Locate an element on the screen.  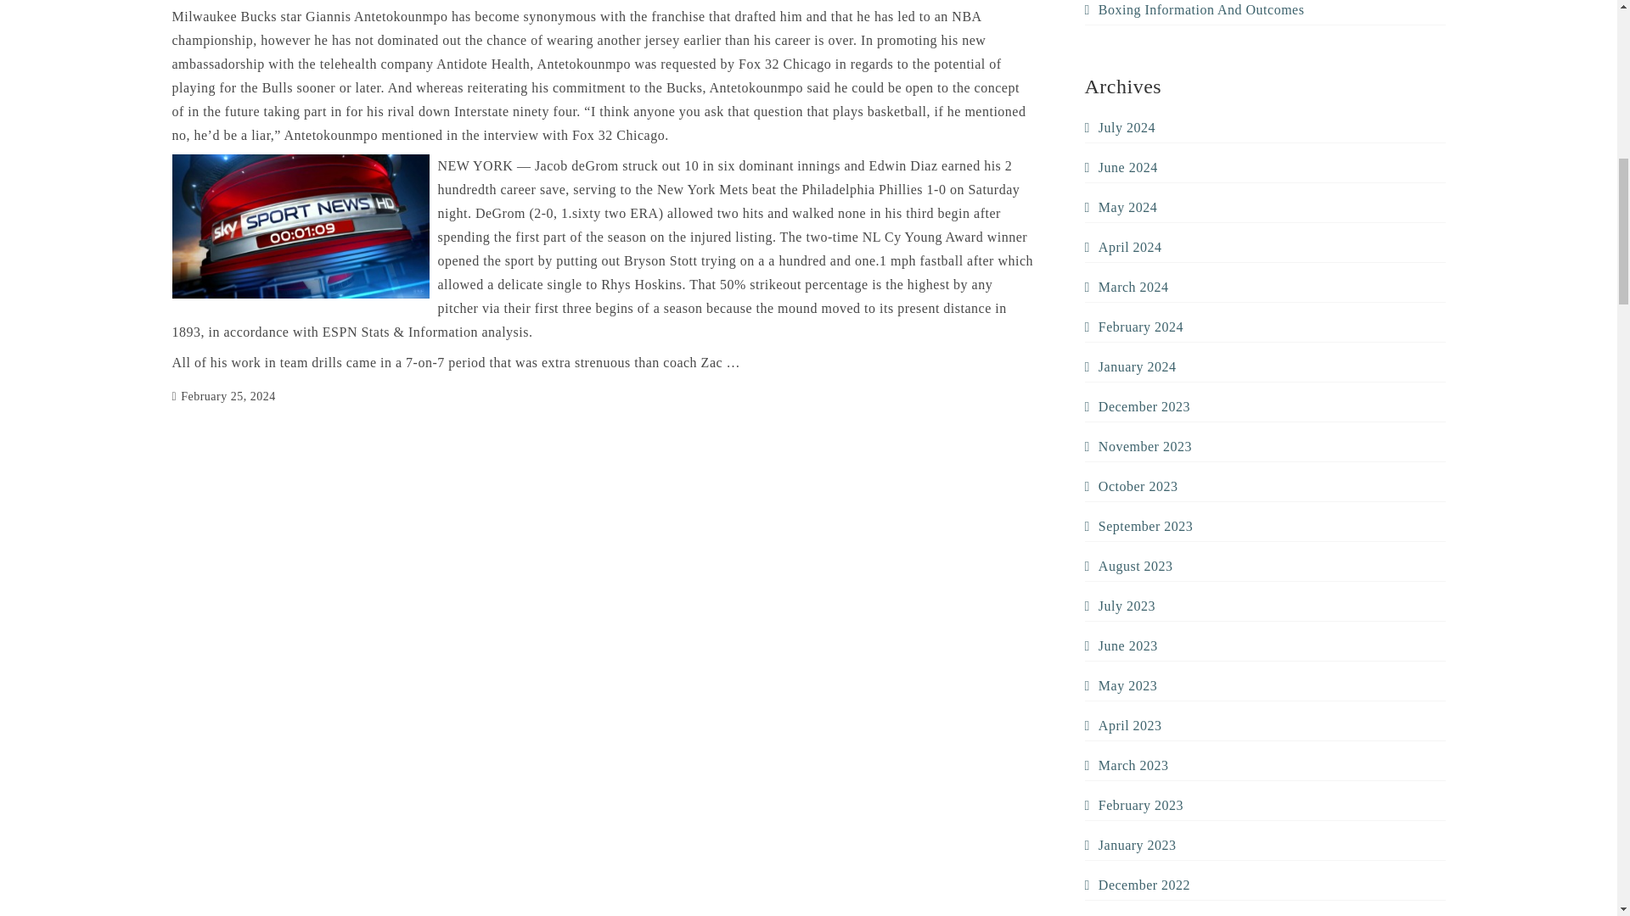
June 2024 is located at coordinates (1121, 167).